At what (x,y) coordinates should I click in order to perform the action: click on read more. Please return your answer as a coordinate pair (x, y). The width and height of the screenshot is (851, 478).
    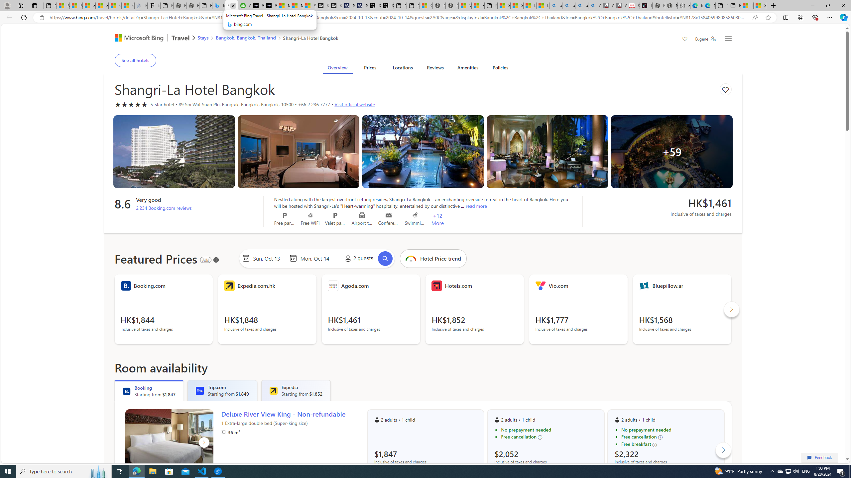
    Looking at the image, I should click on (476, 206).